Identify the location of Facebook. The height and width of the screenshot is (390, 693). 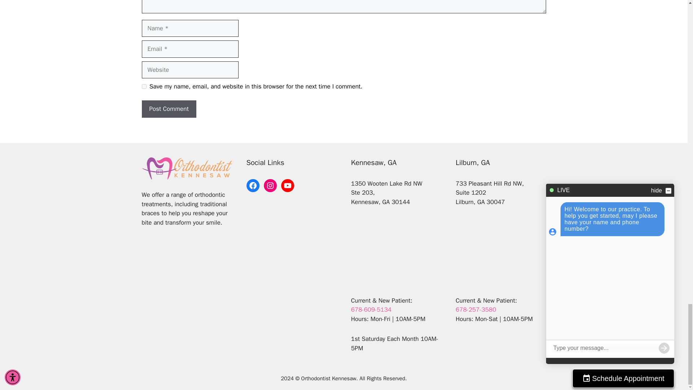
(253, 186).